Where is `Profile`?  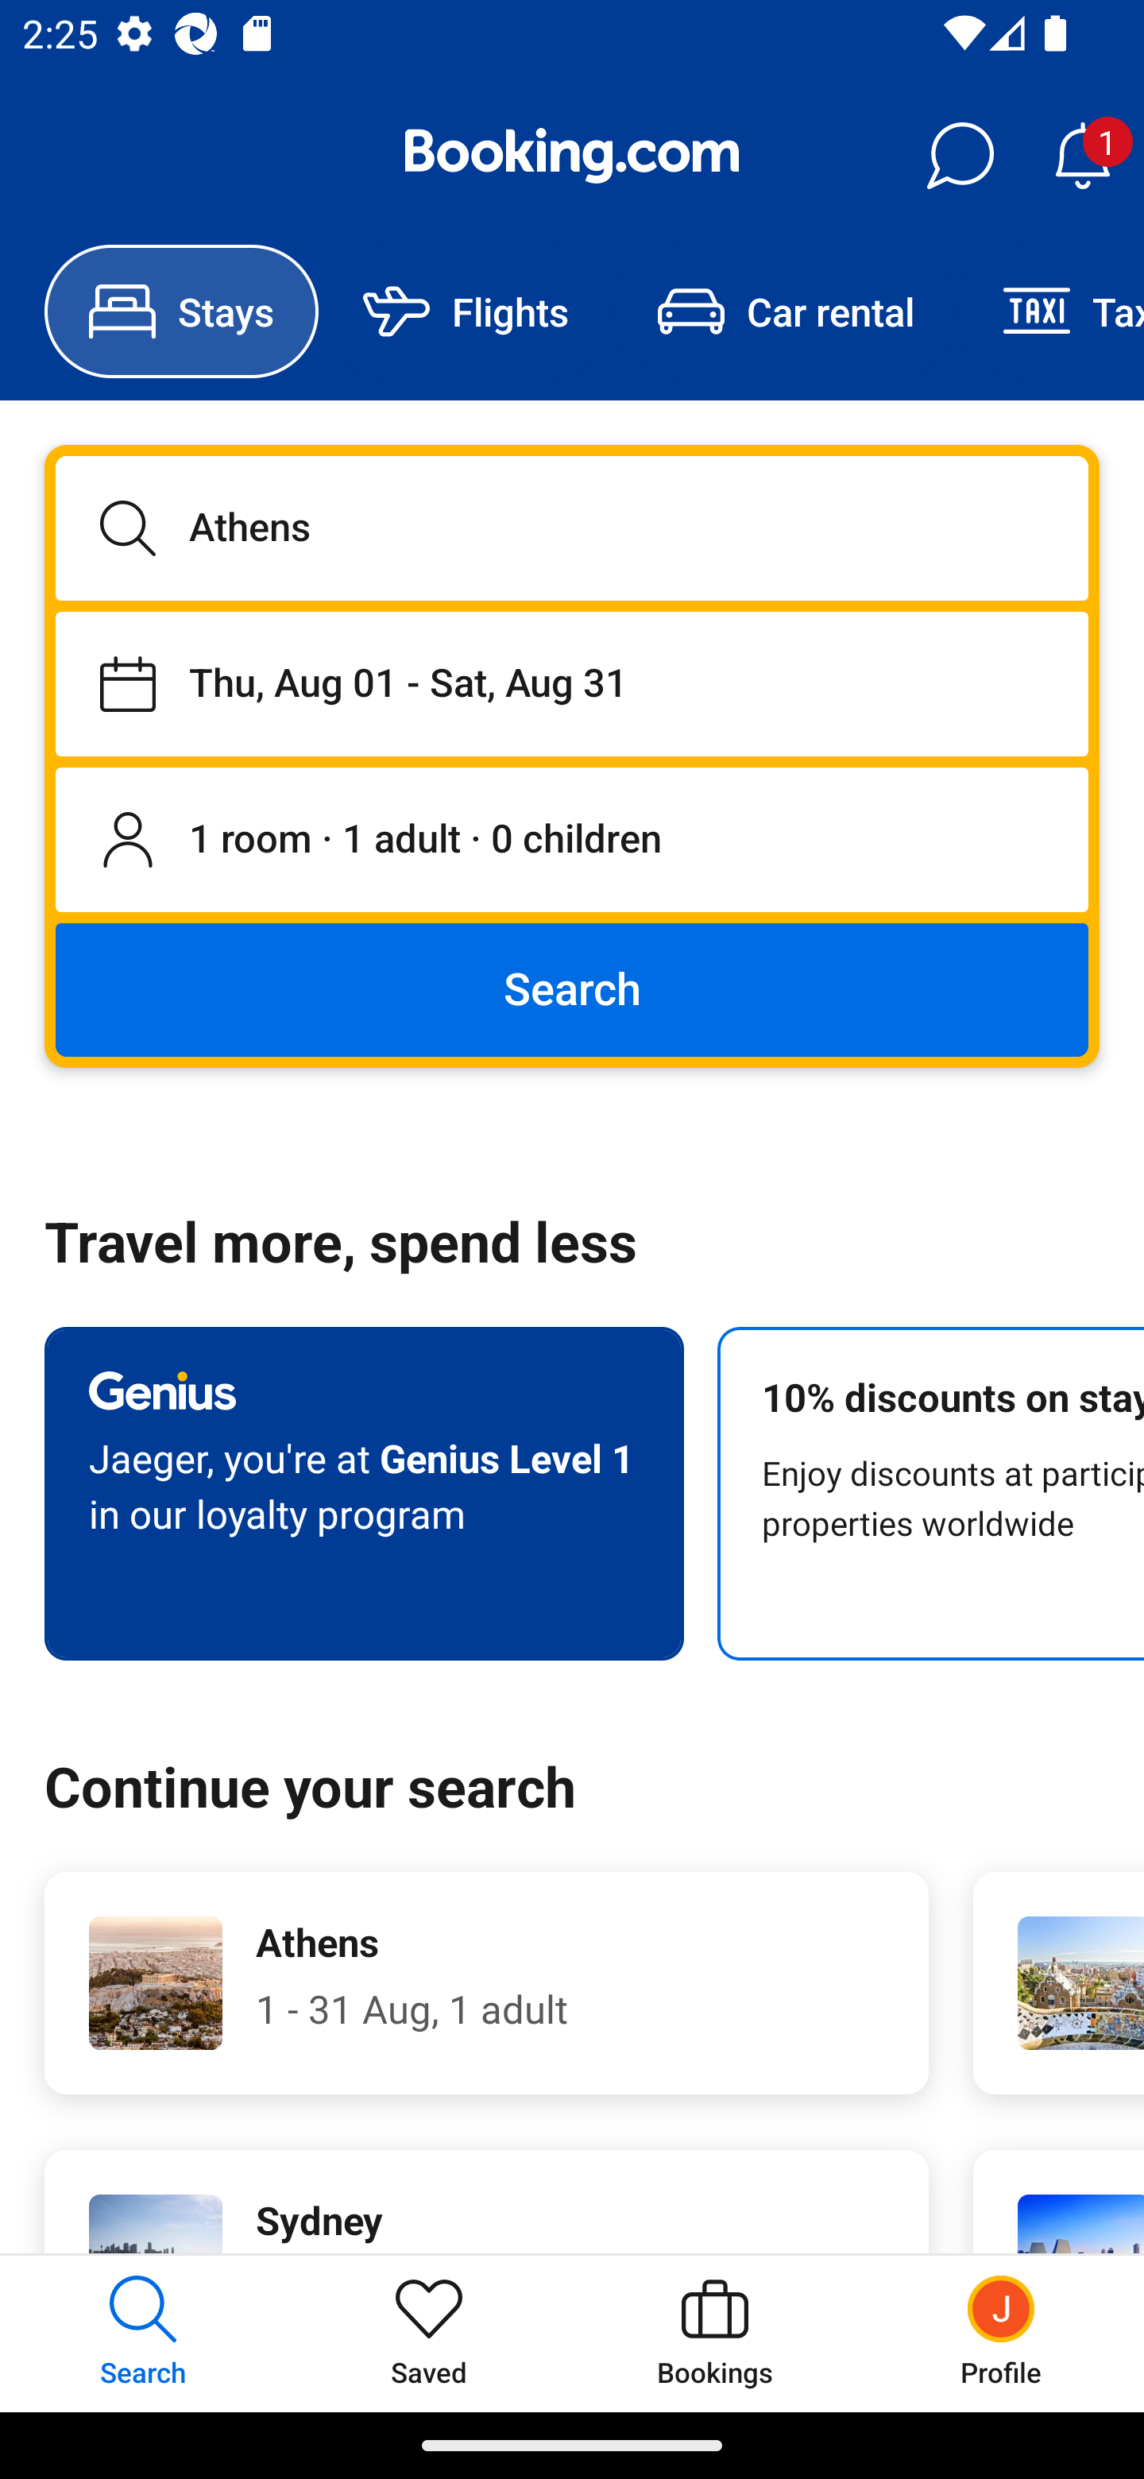 Profile is located at coordinates (1001, 2333).